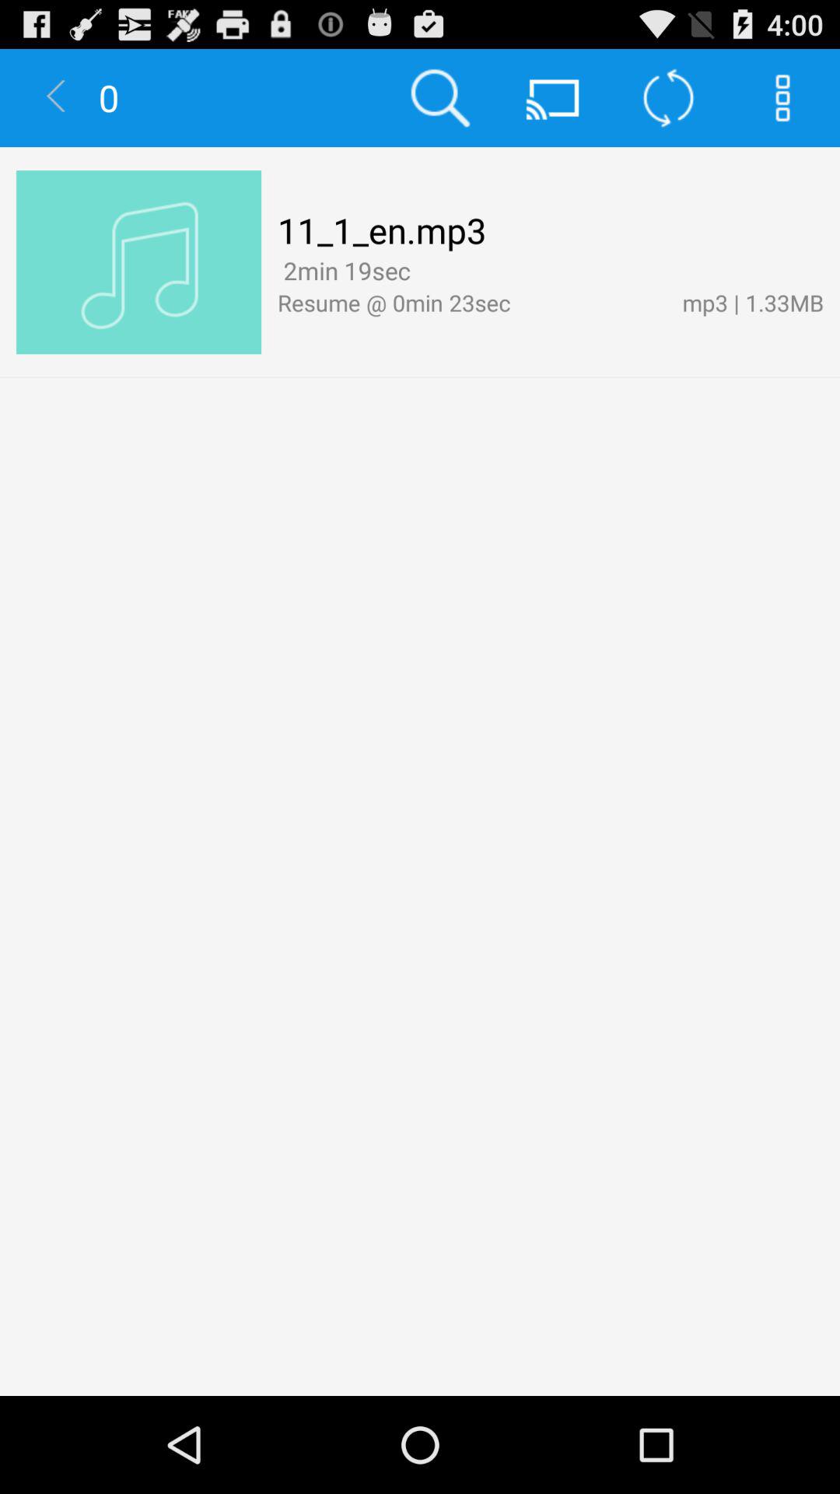  Describe the element at coordinates (422, 272) in the screenshot. I see `turn off item next to mp3 | 1.33mb app` at that location.